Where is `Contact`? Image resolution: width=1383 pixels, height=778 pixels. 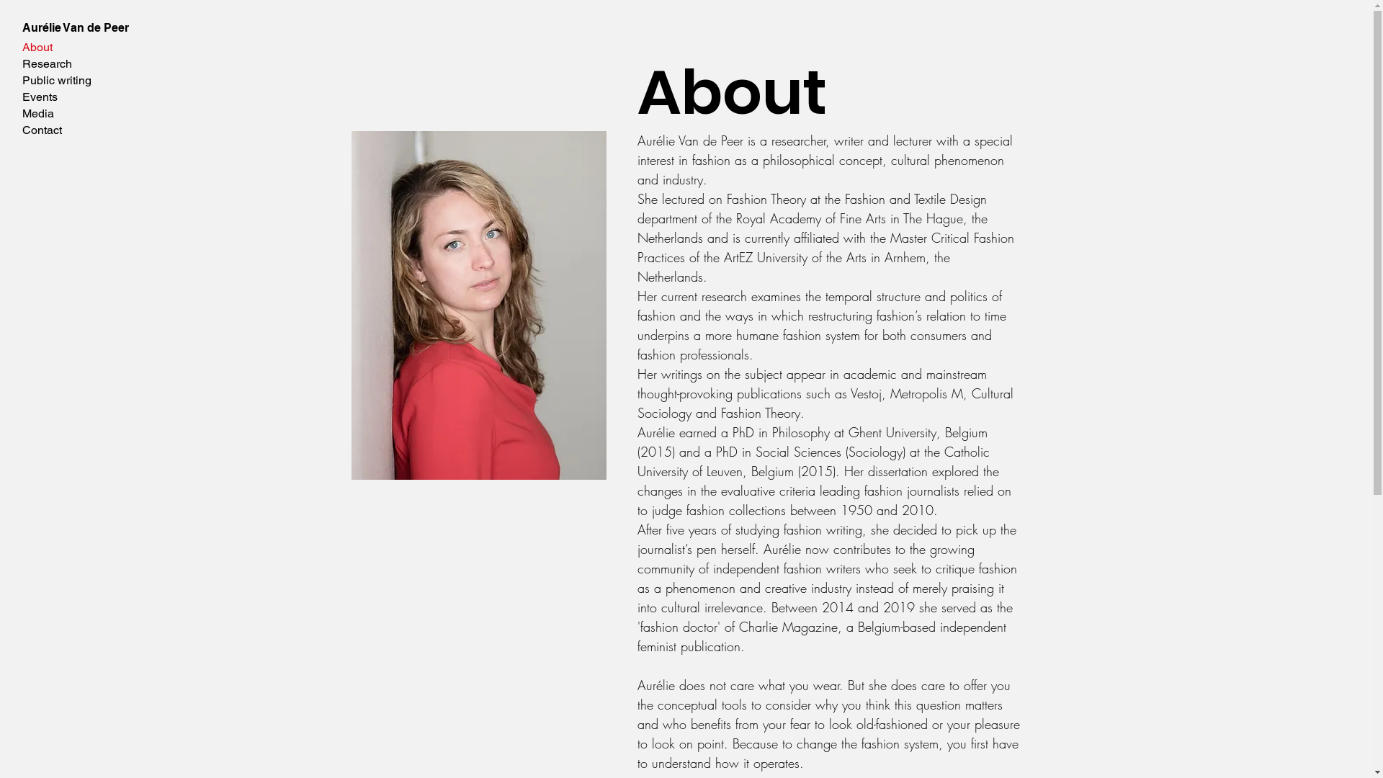 Contact is located at coordinates (75, 130).